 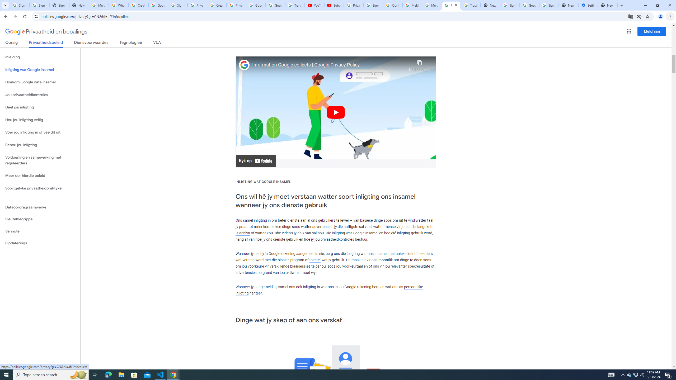 I want to click on Create your Google Account, so click(x=217, y=5).